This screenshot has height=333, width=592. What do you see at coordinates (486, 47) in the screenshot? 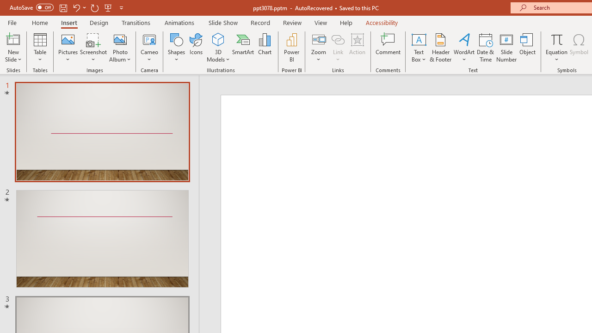
I see `Date & Time...` at bounding box center [486, 47].